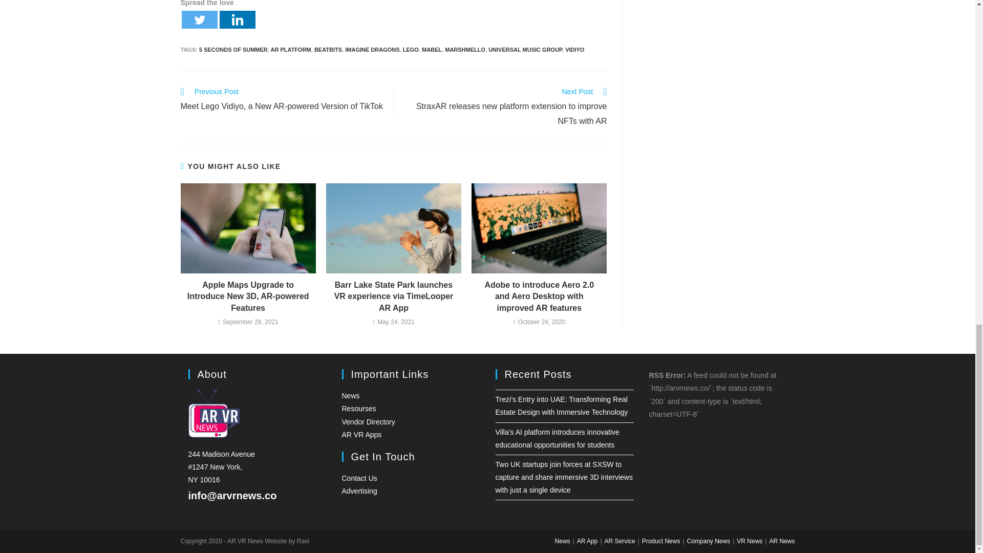 The width and height of the screenshot is (983, 553). Describe the element at coordinates (525, 49) in the screenshot. I see `UNIVERSAL MUSIC GROUP` at that location.